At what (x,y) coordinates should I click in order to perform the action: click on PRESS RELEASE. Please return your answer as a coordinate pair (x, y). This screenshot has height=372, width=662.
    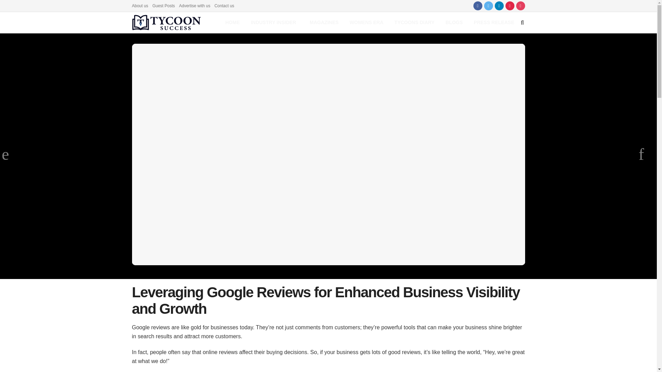
    Looking at the image, I should click on (494, 22).